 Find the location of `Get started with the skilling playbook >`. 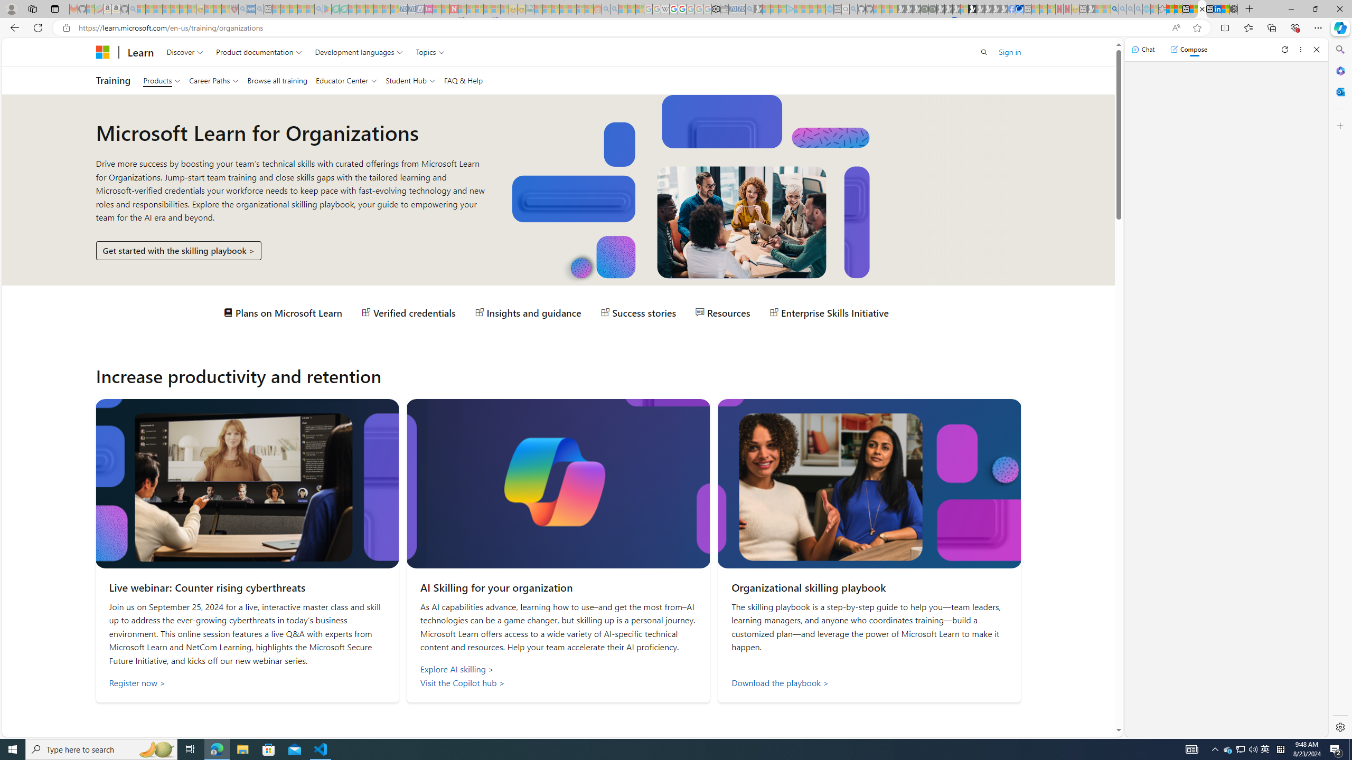

Get started with the skilling playbook > is located at coordinates (179, 250).